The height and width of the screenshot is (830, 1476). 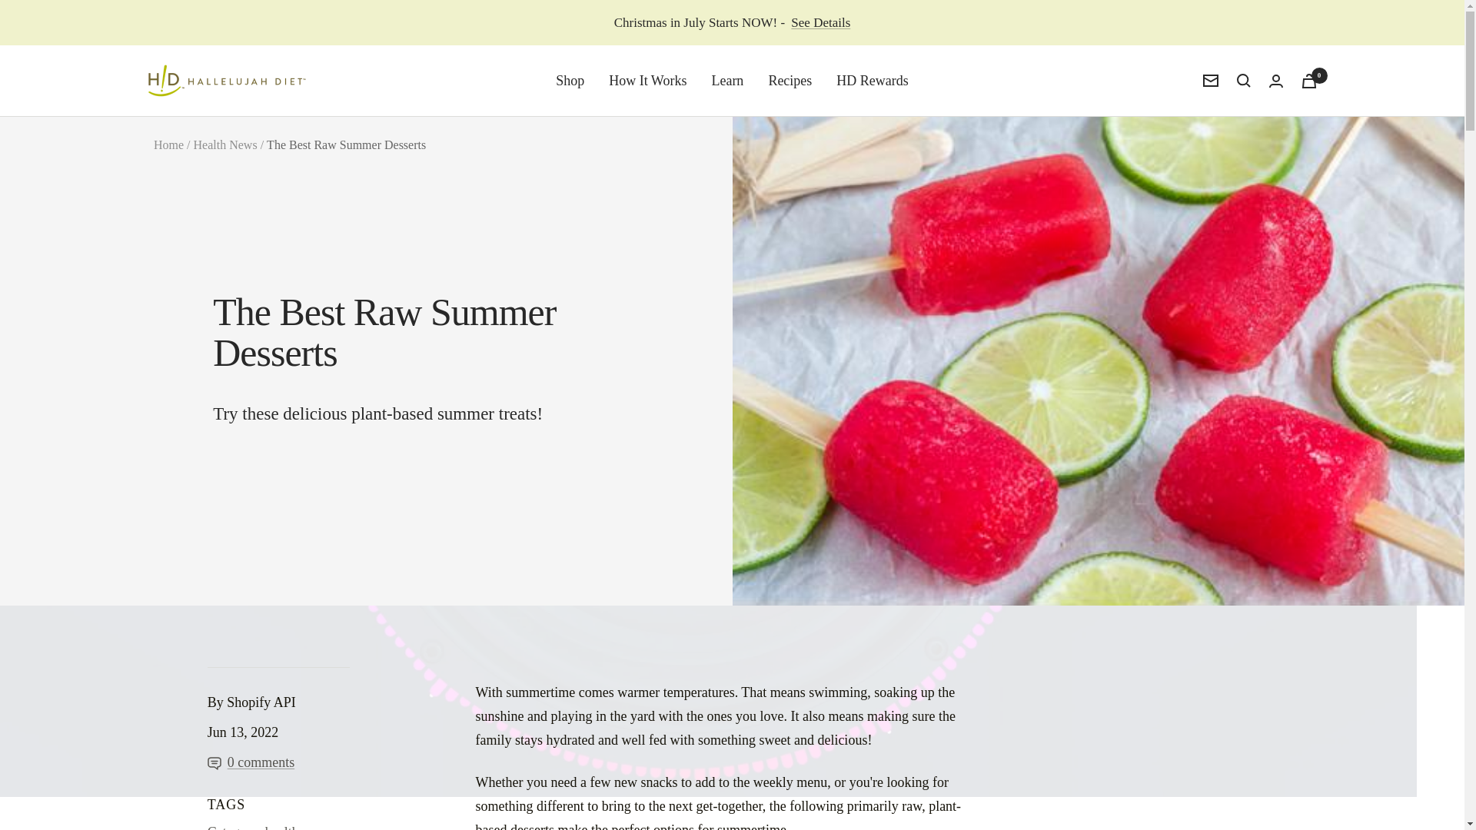 What do you see at coordinates (226, 80) in the screenshot?
I see `Hallelujah Diet` at bounding box center [226, 80].